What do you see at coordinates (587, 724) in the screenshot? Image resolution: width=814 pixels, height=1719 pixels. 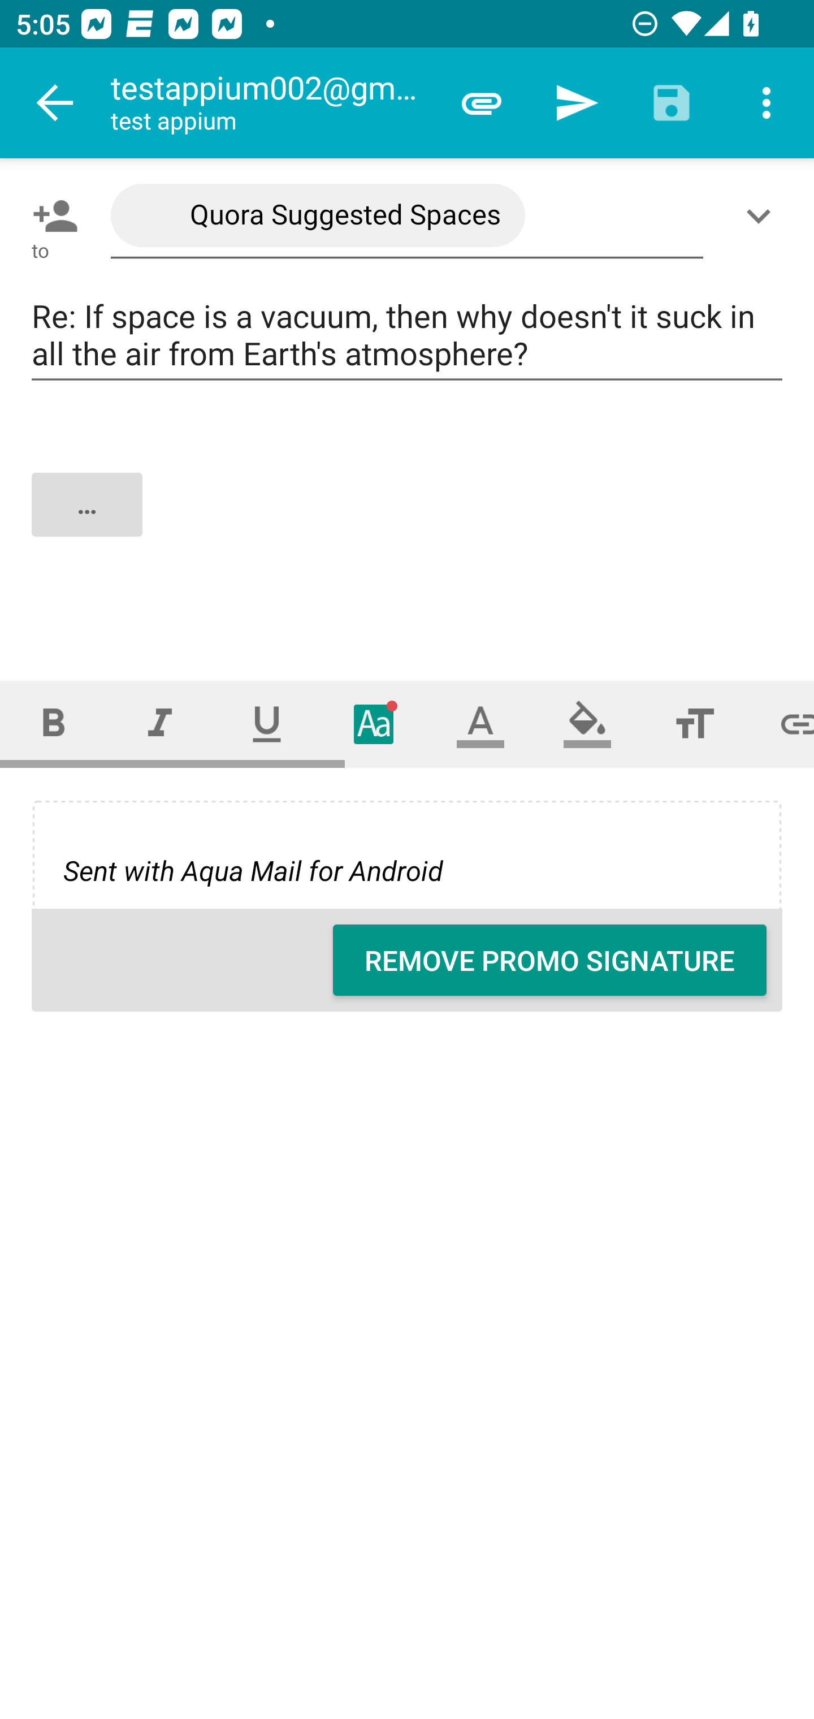 I see `Fill color` at bounding box center [587, 724].